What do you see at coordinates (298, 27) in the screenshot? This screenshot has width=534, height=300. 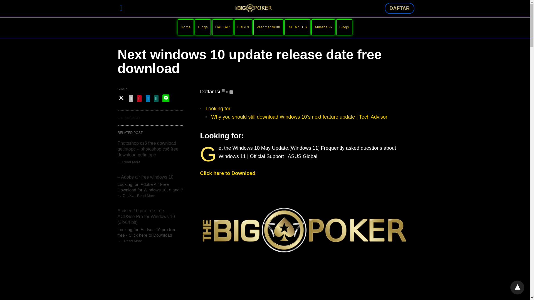 I see `RAJAZEUS` at bounding box center [298, 27].